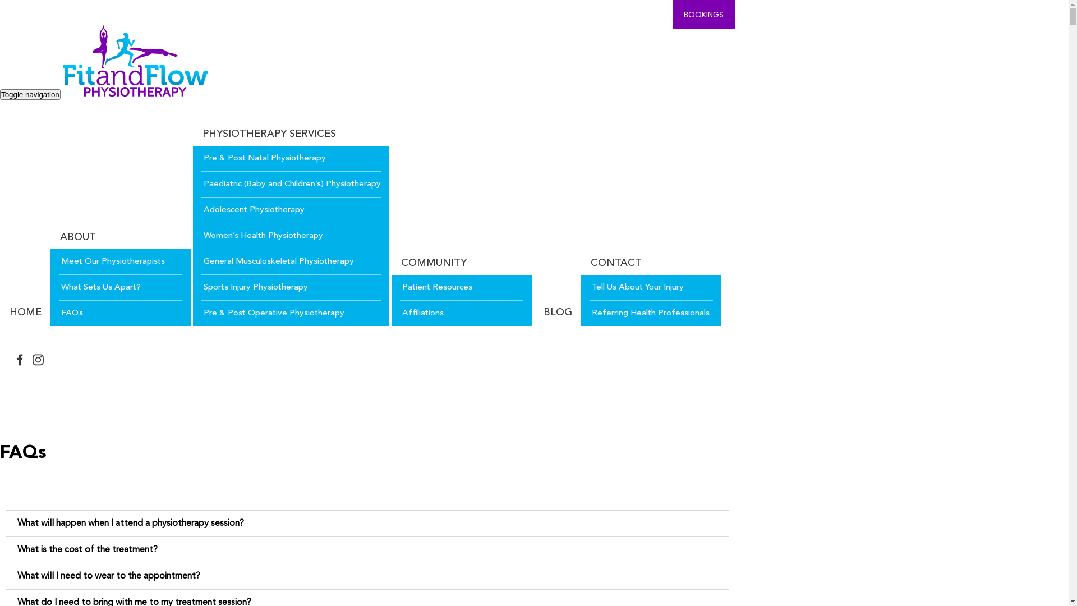 This screenshot has height=606, width=1077. I want to click on  PHYSIOTHERAPY SERVICES, so click(268, 134).